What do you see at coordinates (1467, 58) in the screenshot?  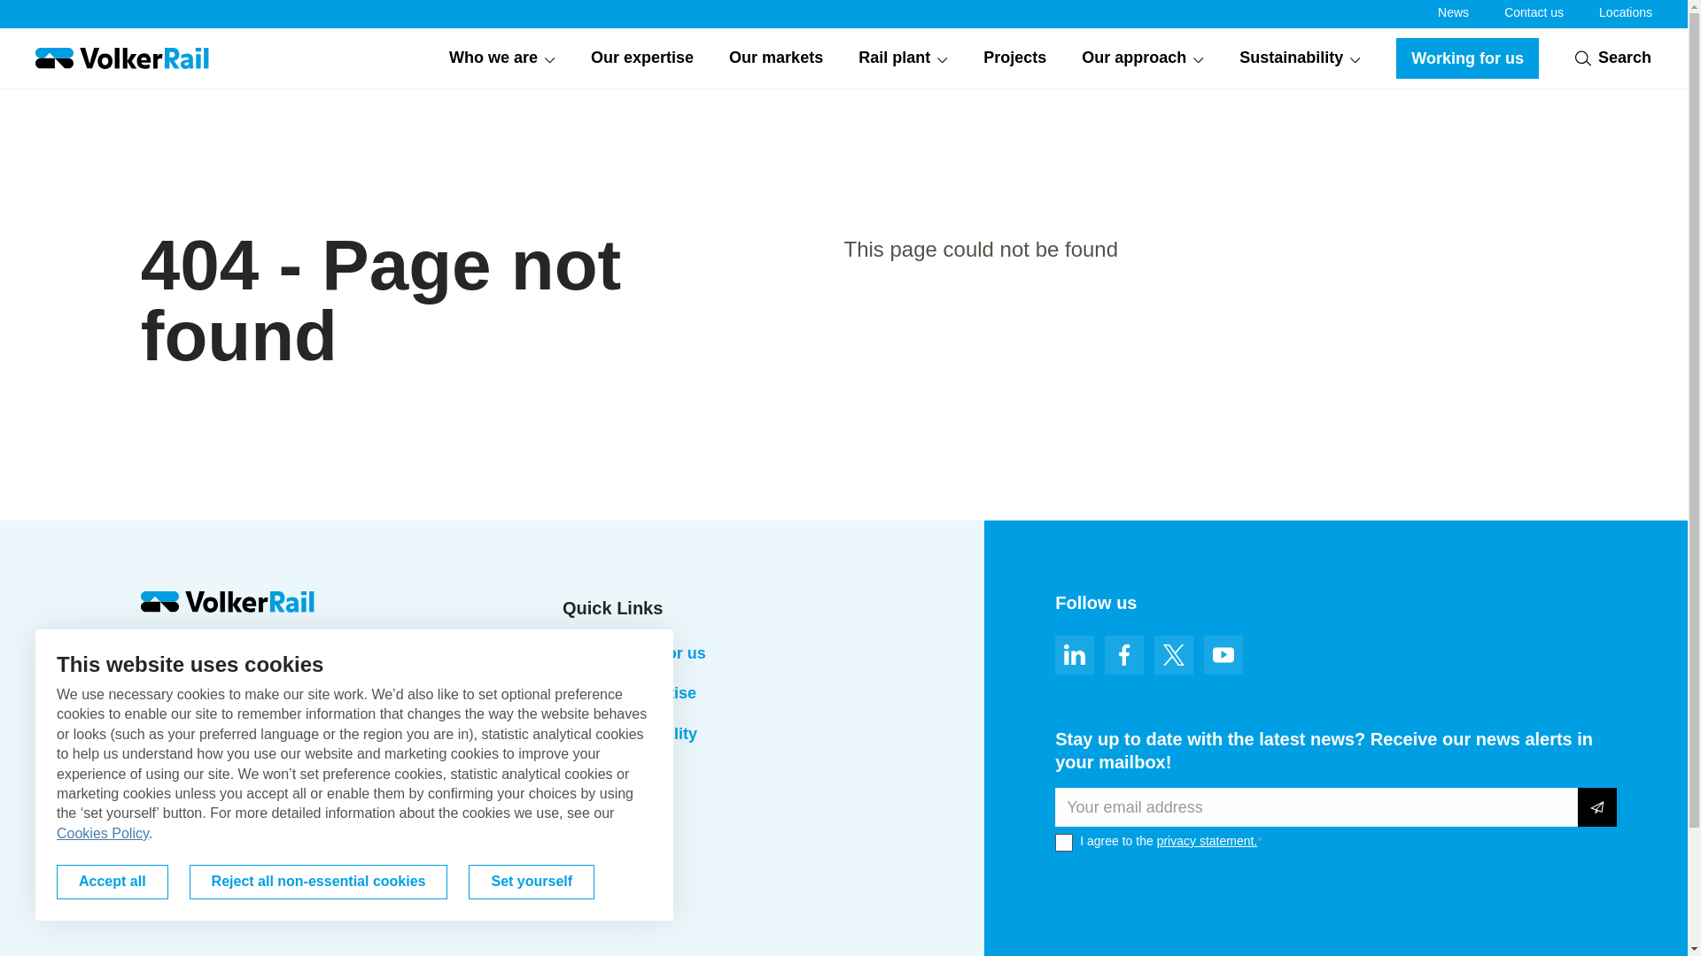 I see `Working for us` at bounding box center [1467, 58].